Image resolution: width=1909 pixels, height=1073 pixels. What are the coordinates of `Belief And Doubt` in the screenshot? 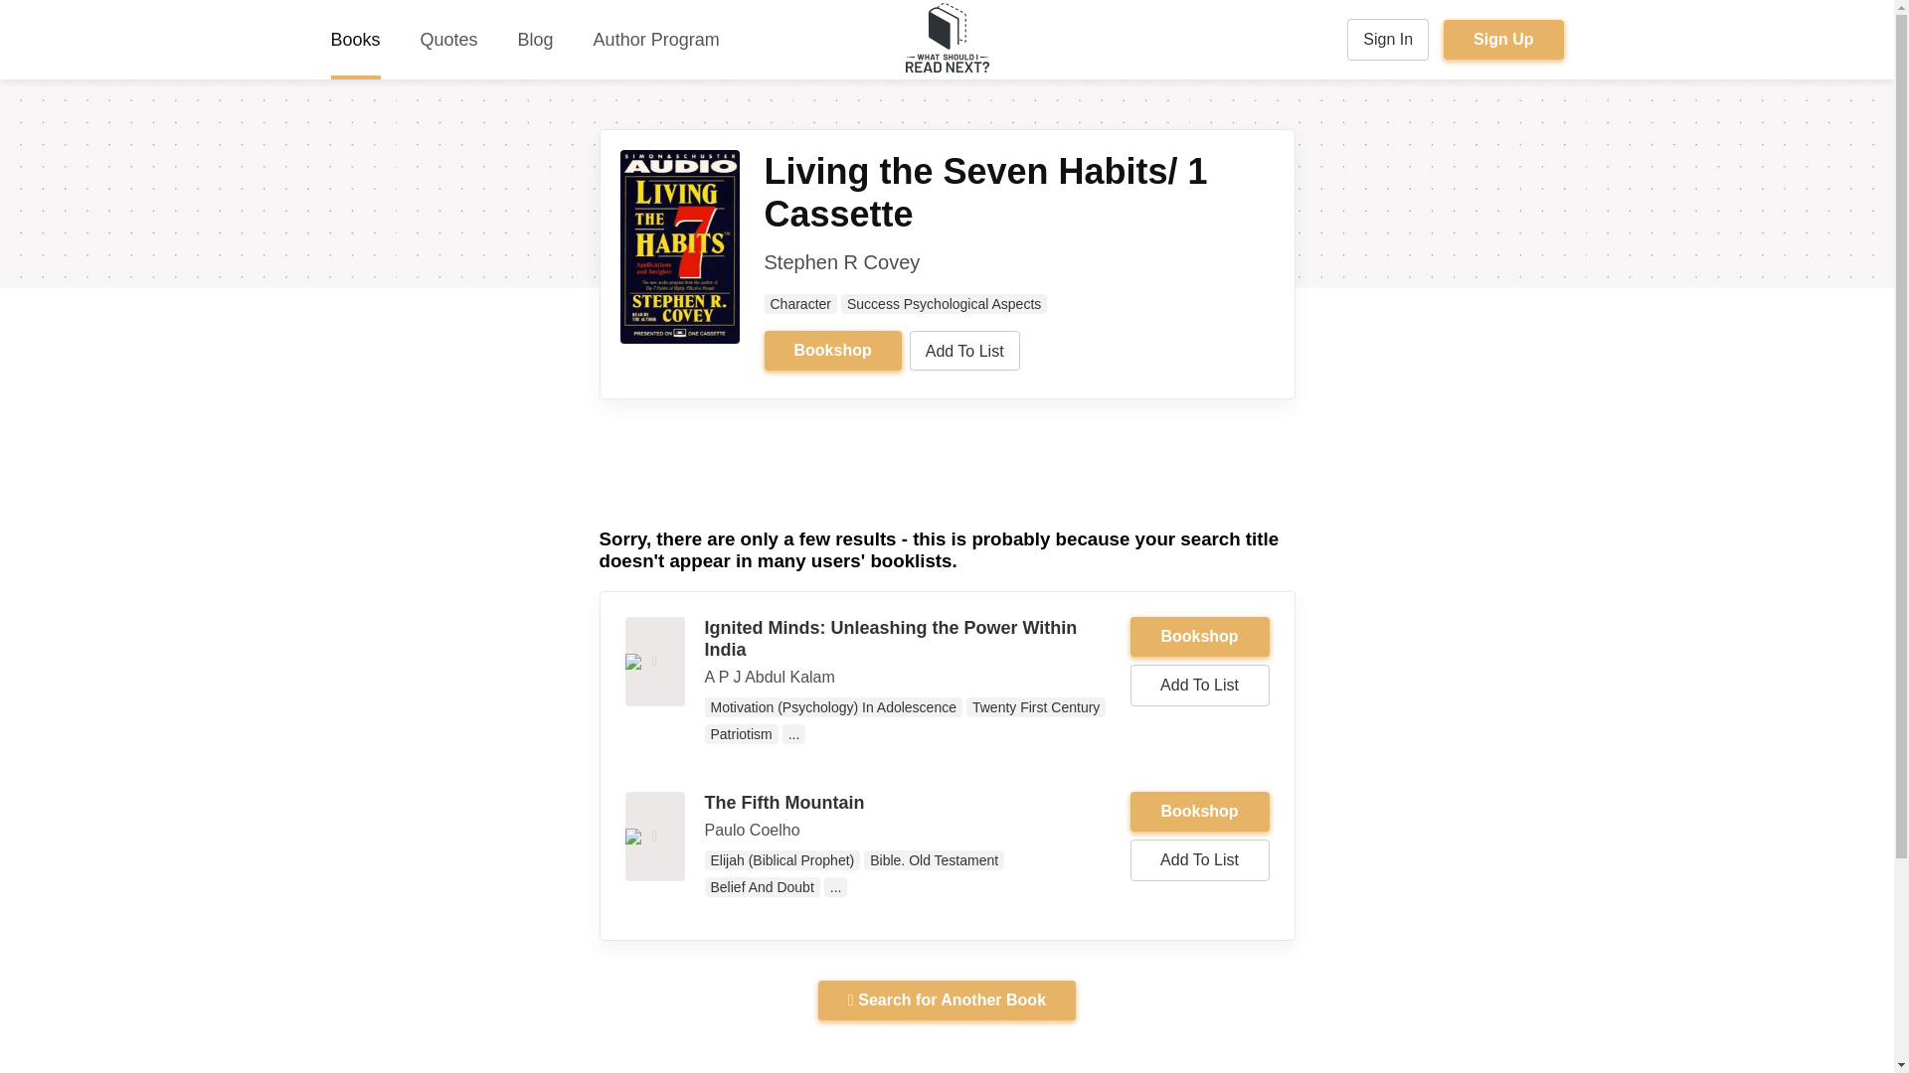 It's located at (762, 886).